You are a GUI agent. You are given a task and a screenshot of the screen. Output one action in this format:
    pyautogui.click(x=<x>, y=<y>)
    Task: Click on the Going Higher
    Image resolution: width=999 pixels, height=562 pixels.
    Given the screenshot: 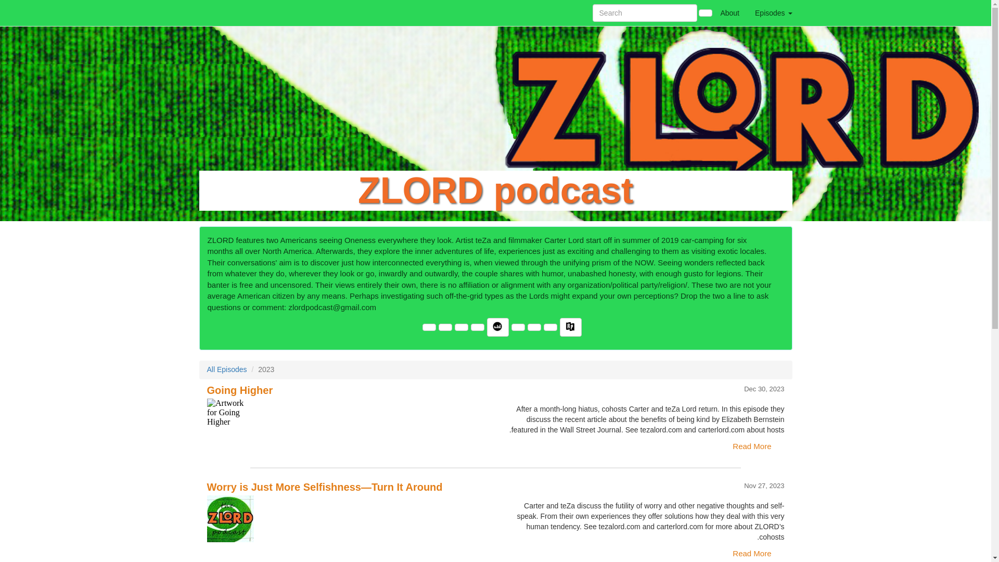 What is the action you would take?
    pyautogui.click(x=348, y=421)
    